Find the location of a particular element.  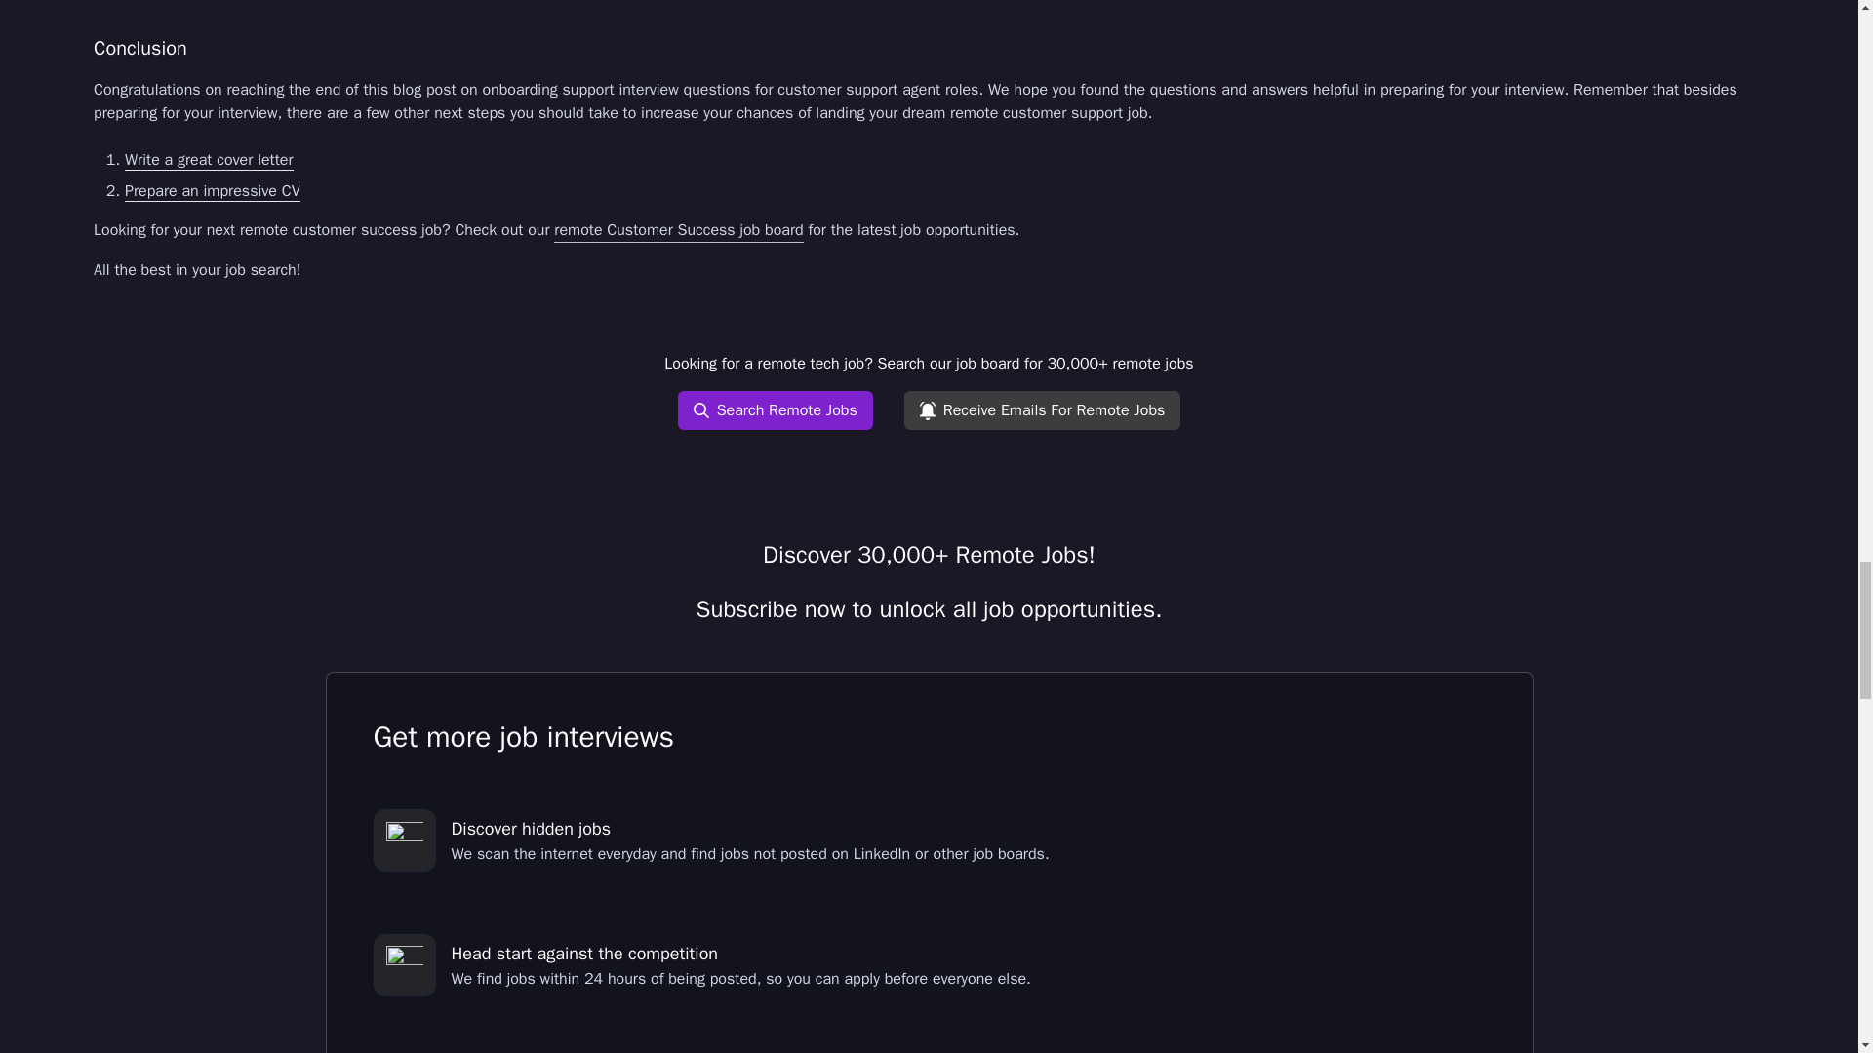

Search Remote Jobs is located at coordinates (775, 409).